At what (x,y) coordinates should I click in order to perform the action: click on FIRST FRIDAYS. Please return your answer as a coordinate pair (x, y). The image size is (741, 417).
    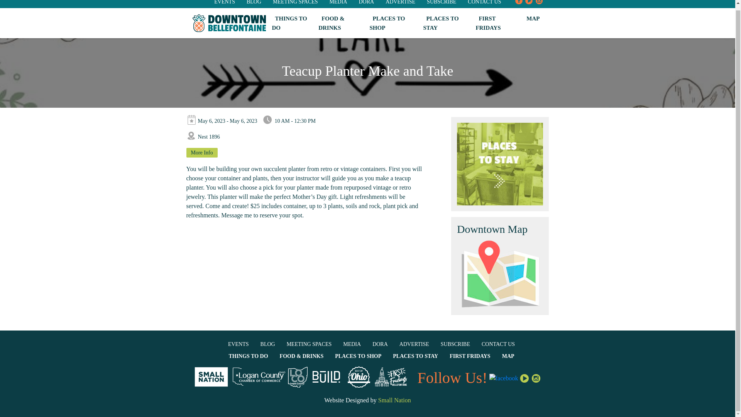
    Looking at the image, I should click on (489, 23).